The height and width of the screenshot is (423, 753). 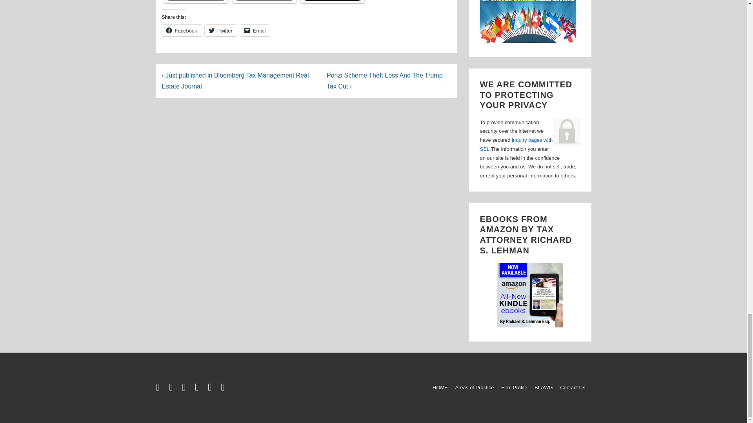 I want to click on Twitter, so click(x=221, y=30).